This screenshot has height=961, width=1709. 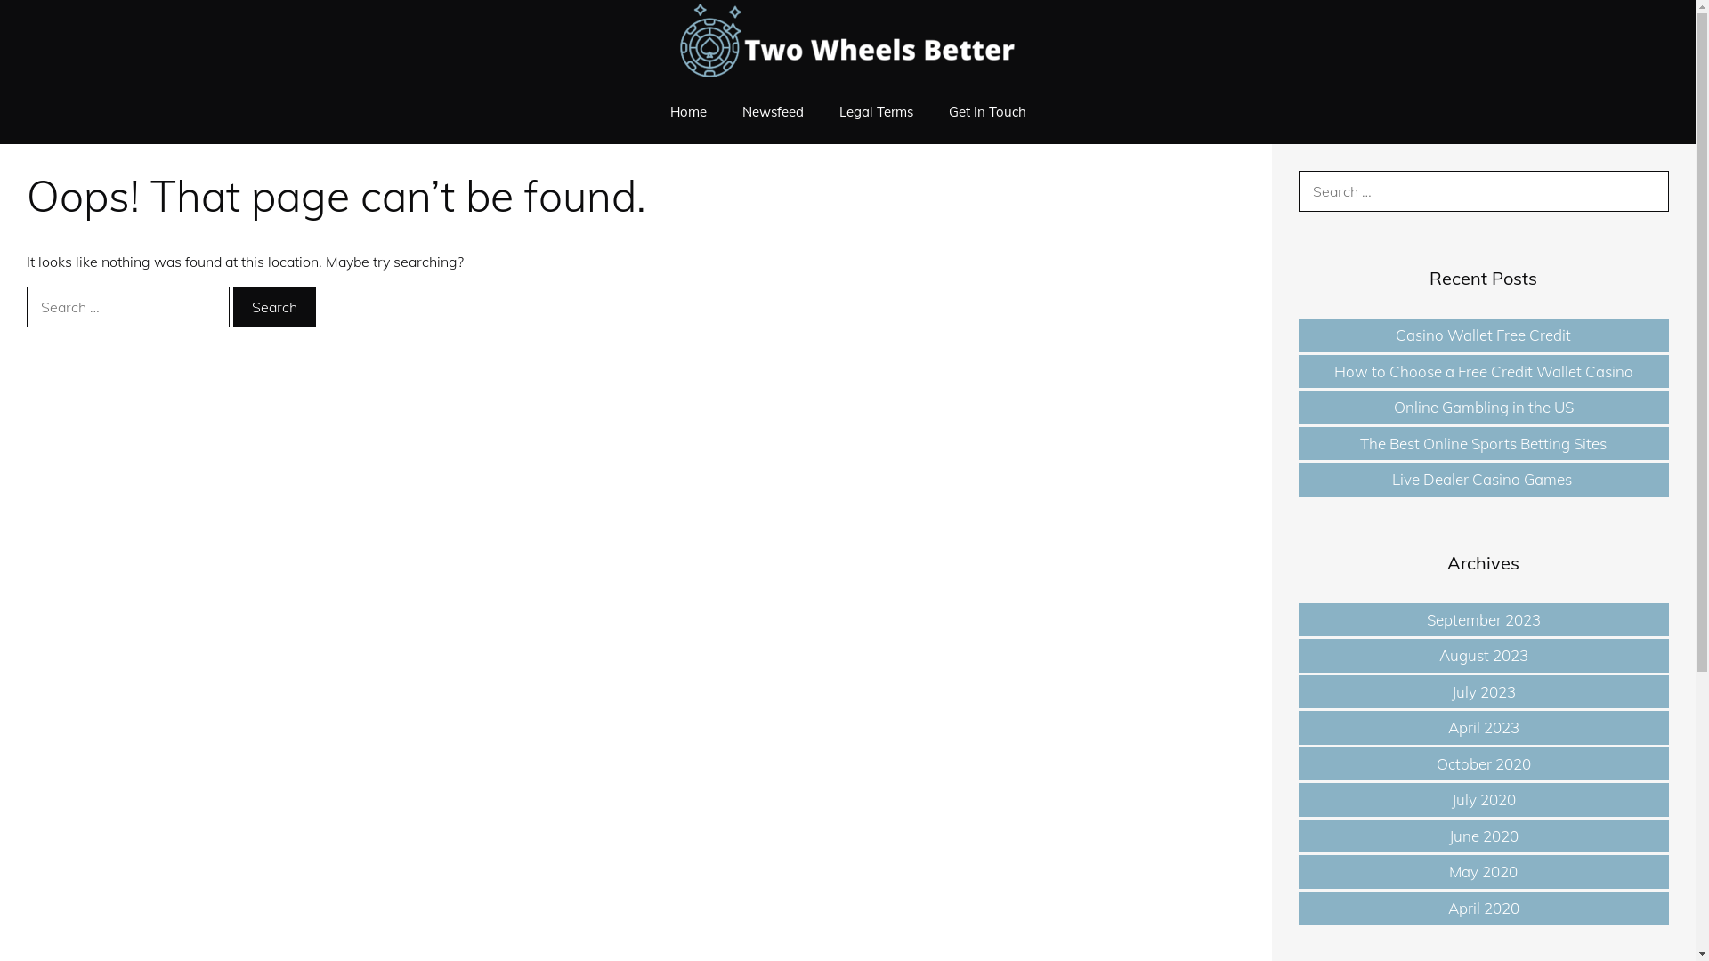 I want to click on Two Wheels Better, so click(x=847, y=40).